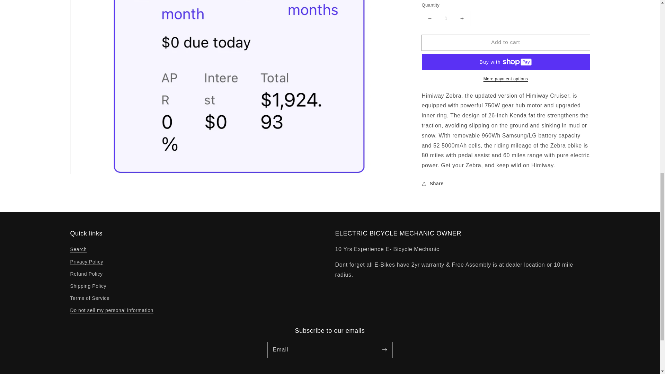  What do you see at coordinates (111, 310) in the screenshot?
I see `Do not sell my personal information` at bounding box center [111, 310].